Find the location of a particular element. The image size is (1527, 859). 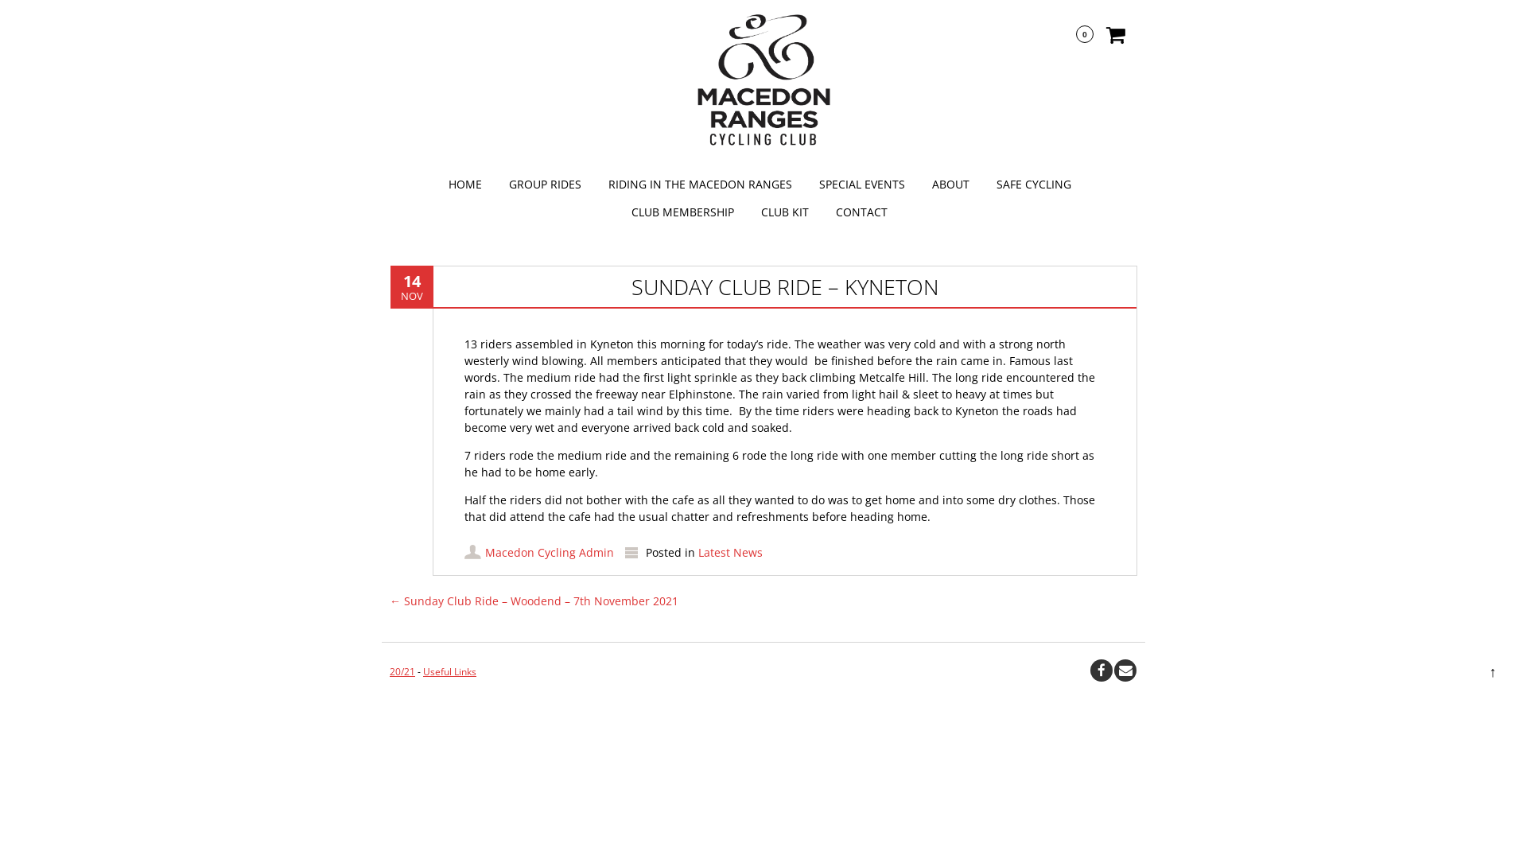

Country cycling in the beautiful Macedon Ranges is located at coordinates (763, 81).